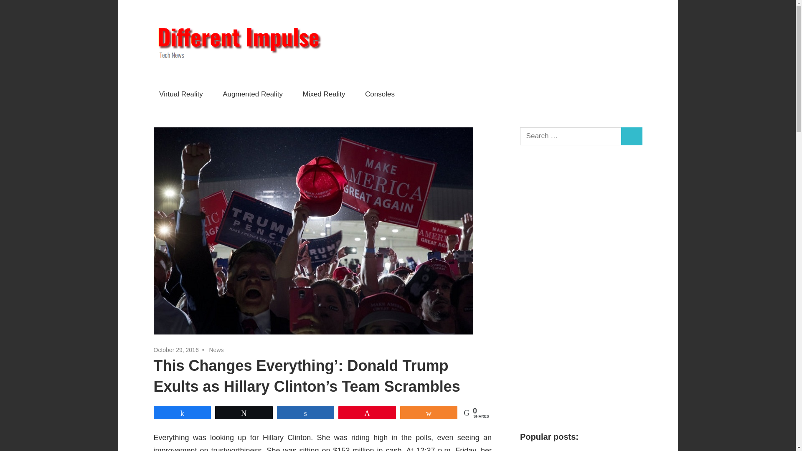 The image size is (802, 451). I want to click on Virtual Reality, so click(181, 94).